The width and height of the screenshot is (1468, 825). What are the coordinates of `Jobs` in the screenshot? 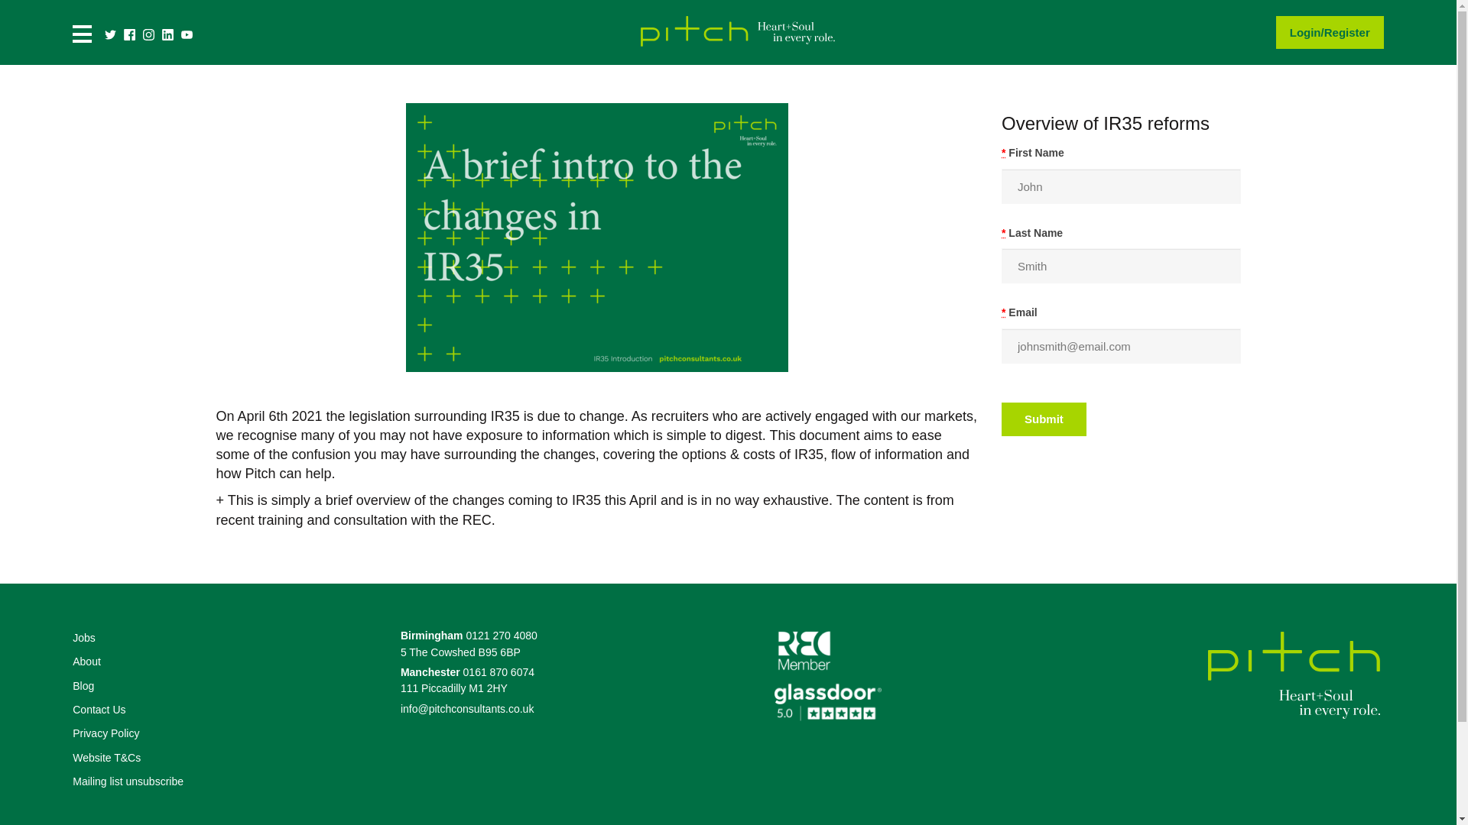 It's located at (83, 638).